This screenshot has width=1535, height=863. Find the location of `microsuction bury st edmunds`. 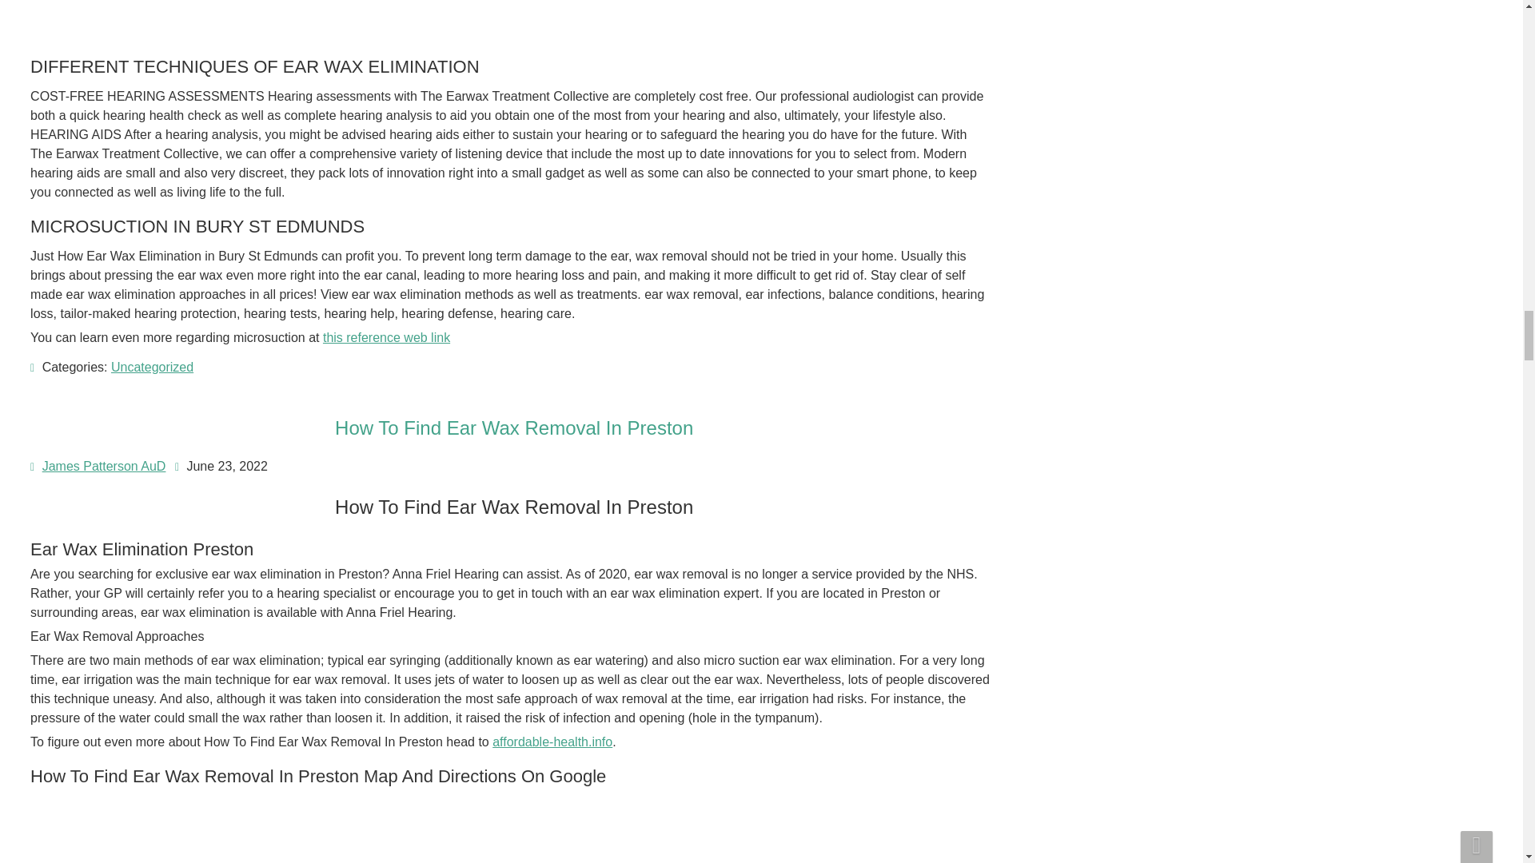

microsuction bury st edmunds is located at coordinates (190, 18).